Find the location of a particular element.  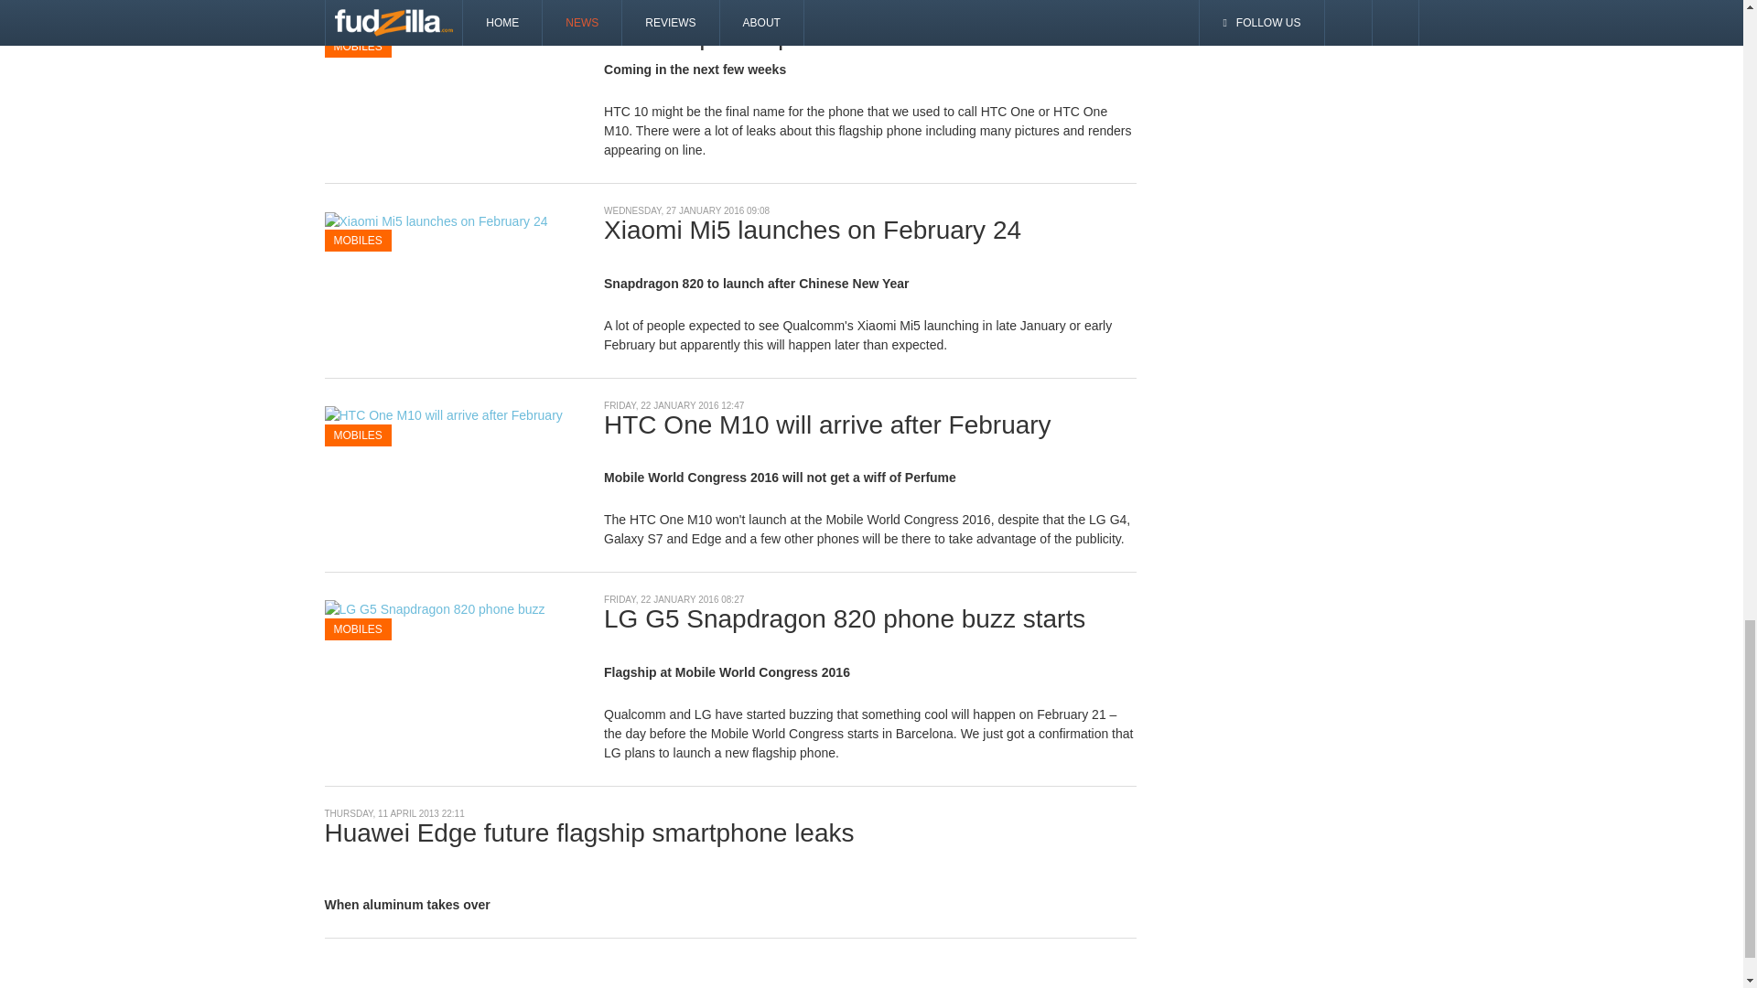

LG G5 Snapdragon 820 phone buzz starts is located at coordinates (449, 618).